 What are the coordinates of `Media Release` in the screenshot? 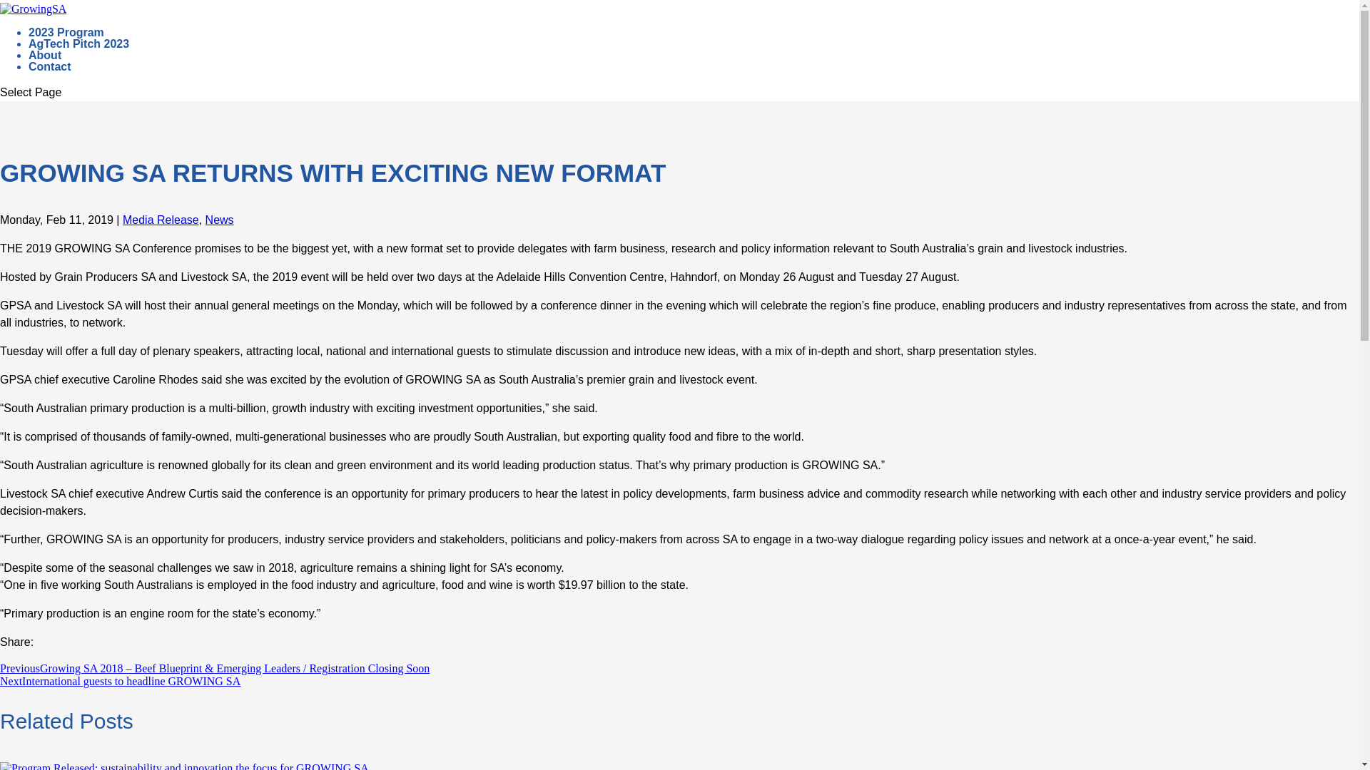 It's located at (161, 220).